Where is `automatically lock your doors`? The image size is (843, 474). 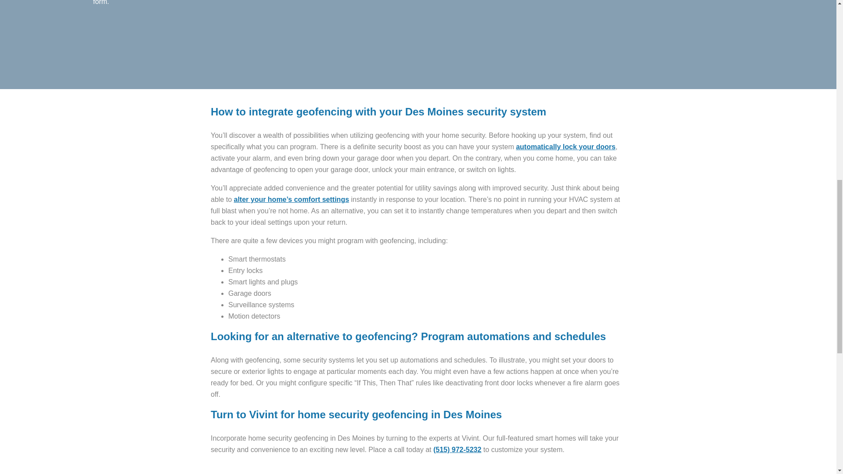
automatically lock your doors is located at coordinates (566, 147).